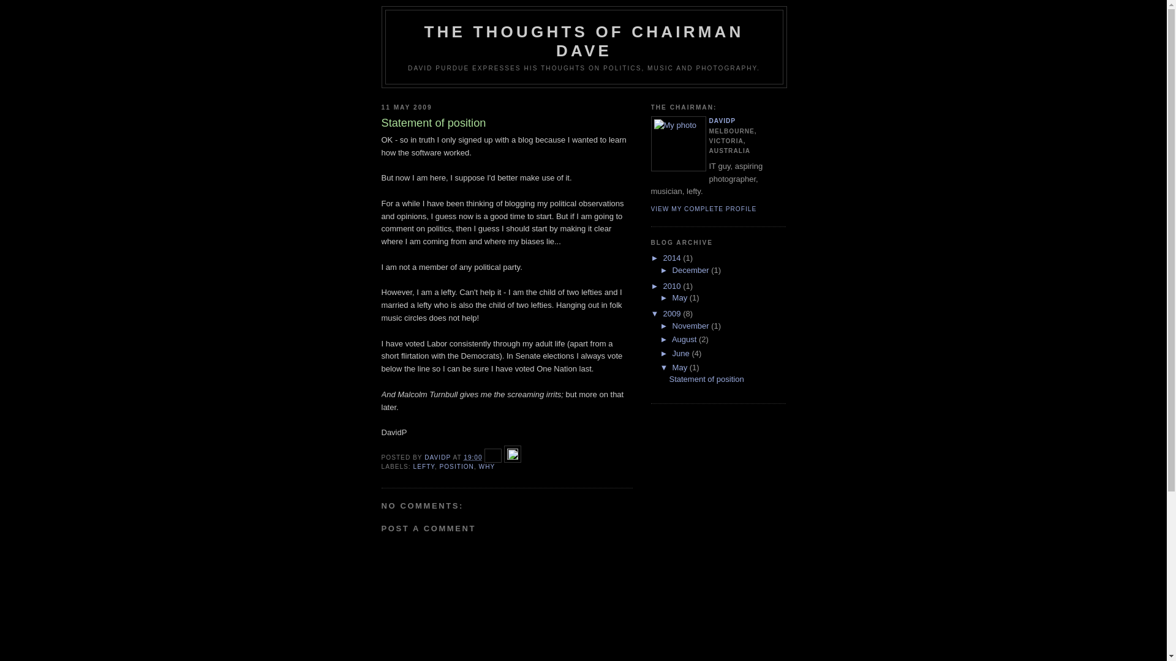 The height and width of the screenshot is (661, 1176). What do you see at coordinates (681, 367) in the screenshot?
I see `May` at bounding box center [681, 367].